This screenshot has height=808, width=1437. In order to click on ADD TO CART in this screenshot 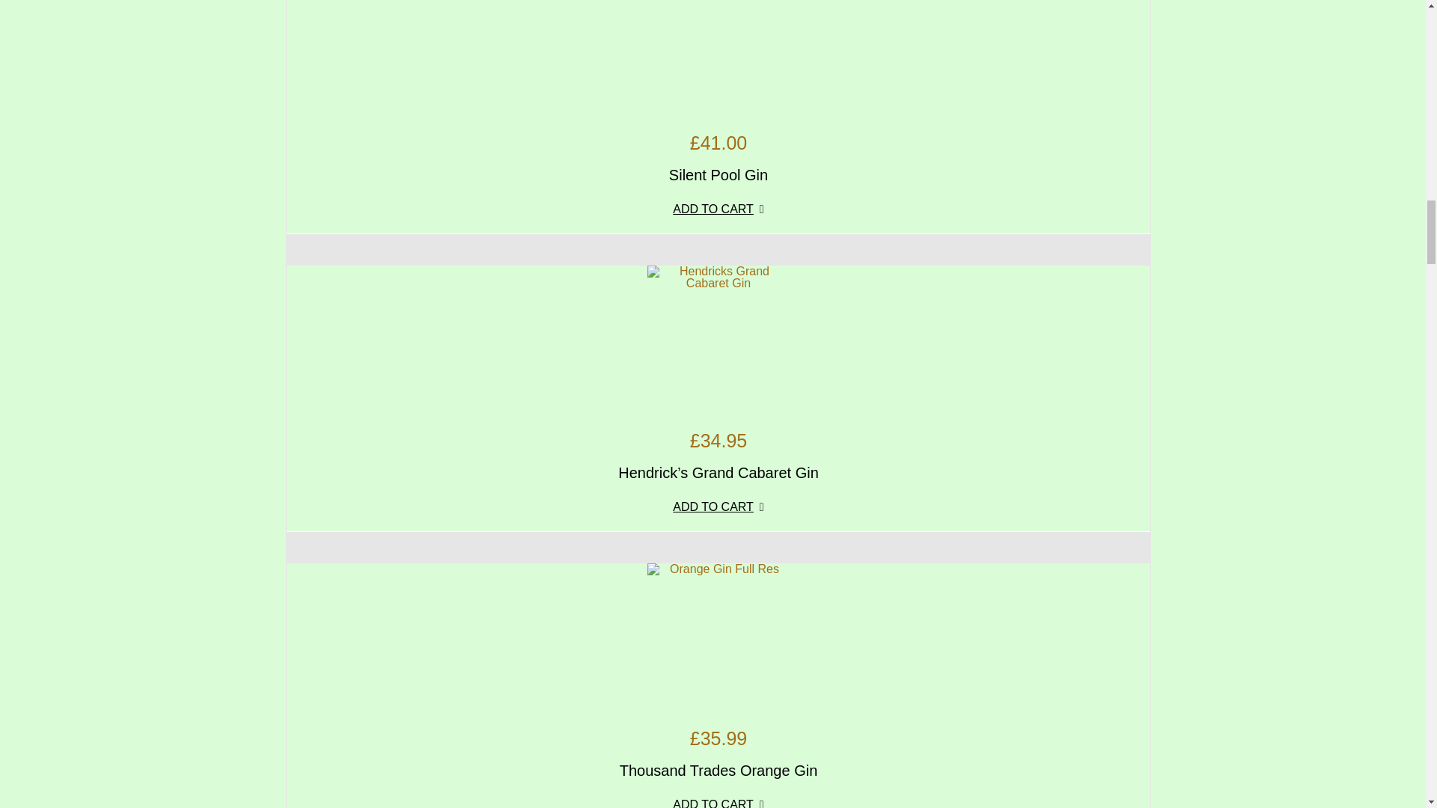, I will do `click(718, 801)`.